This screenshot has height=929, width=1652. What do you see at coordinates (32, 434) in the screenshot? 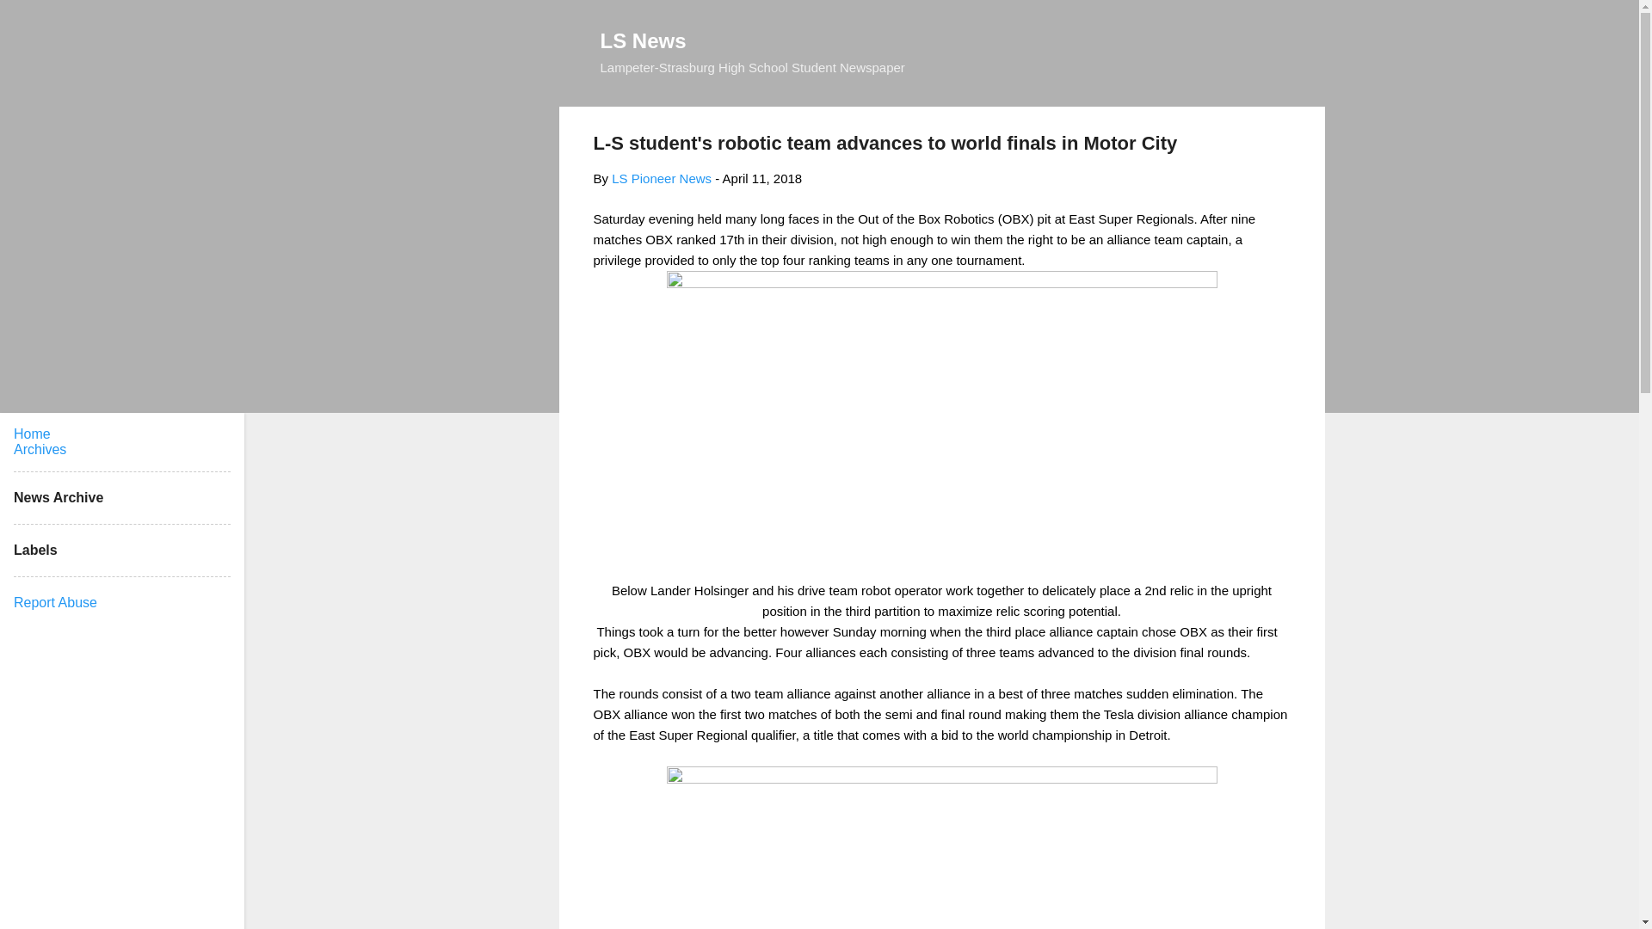
I see `Home` at bounding box center [32, 434].